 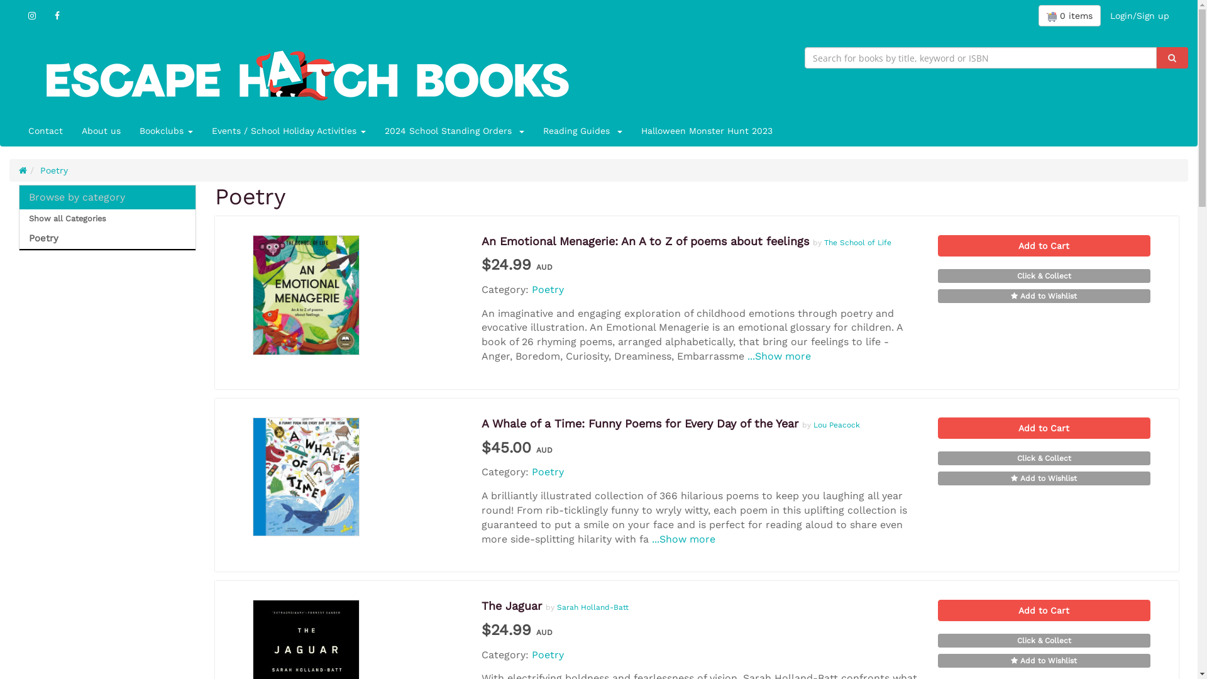 I want to click on Contact, so click(x=45, y=131).